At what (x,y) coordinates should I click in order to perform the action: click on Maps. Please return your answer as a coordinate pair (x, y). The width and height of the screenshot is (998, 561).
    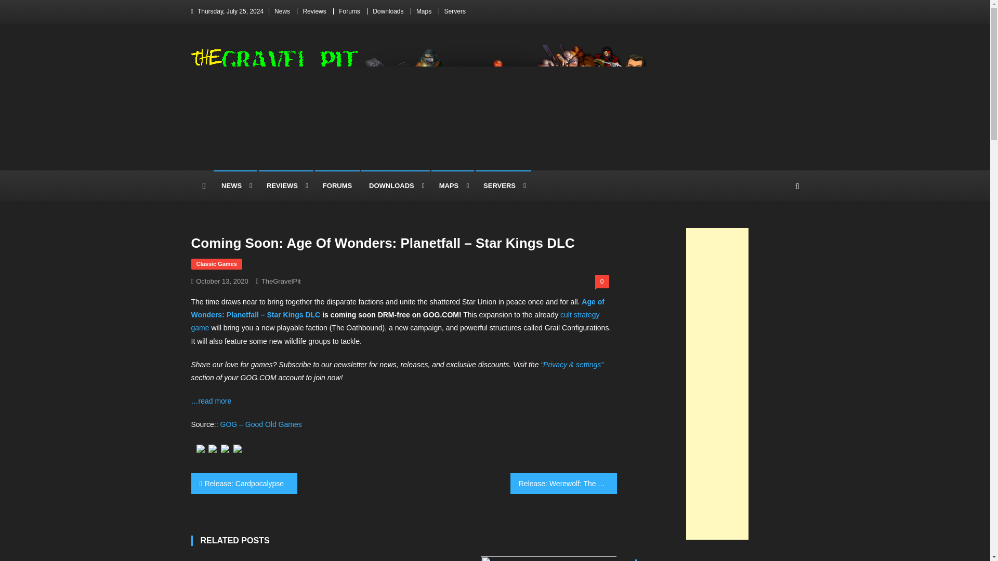
    Looking at the image, I should click on (423, 11).